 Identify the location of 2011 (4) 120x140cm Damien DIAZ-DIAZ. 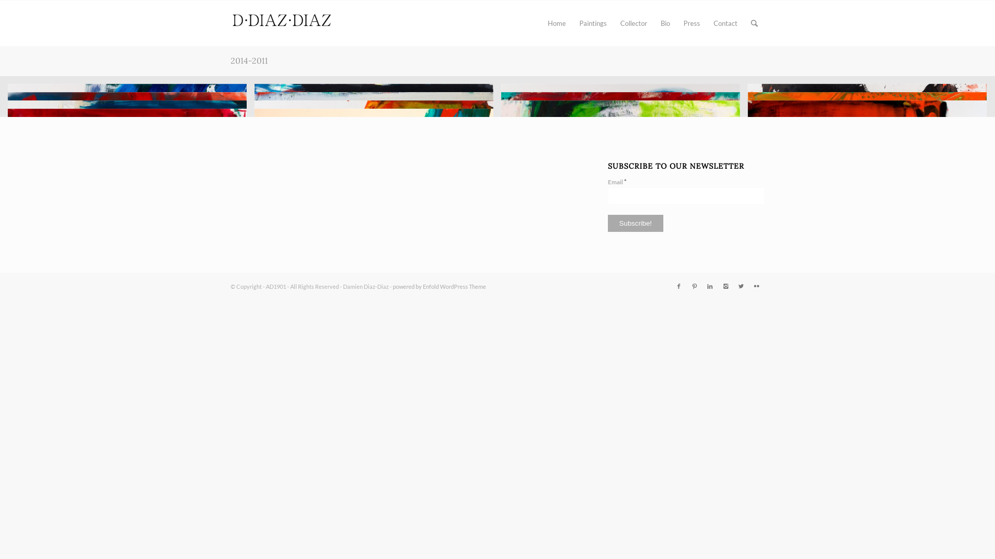
(621, 238).